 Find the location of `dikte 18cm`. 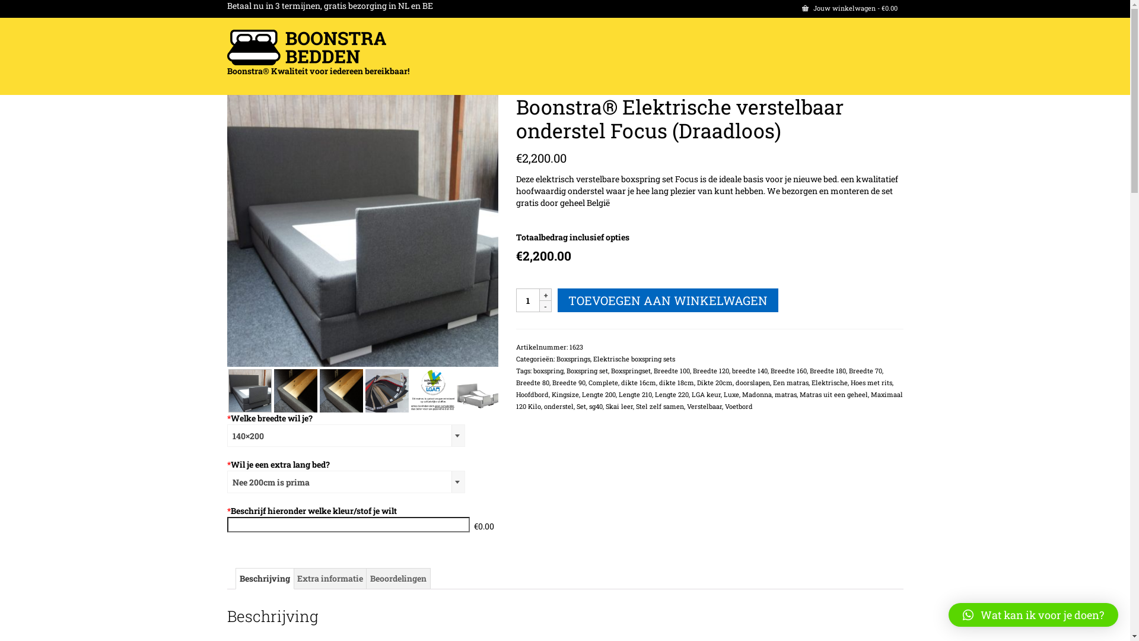

dikte 18cm is located at coordinates (676, 382).